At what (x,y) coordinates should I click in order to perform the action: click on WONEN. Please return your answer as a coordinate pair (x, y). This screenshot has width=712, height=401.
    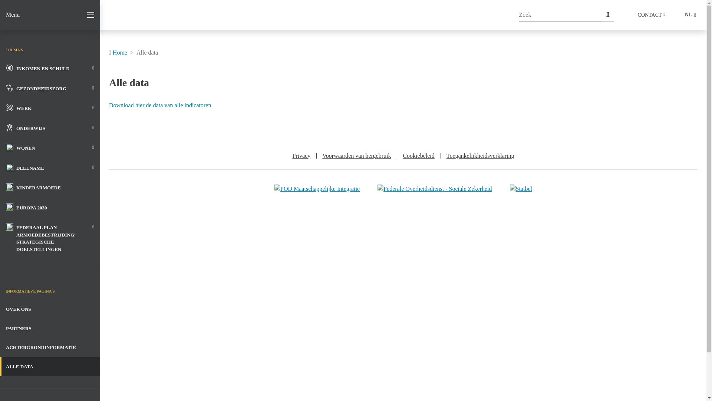
    Looking at the image, I should click on (50, 148).